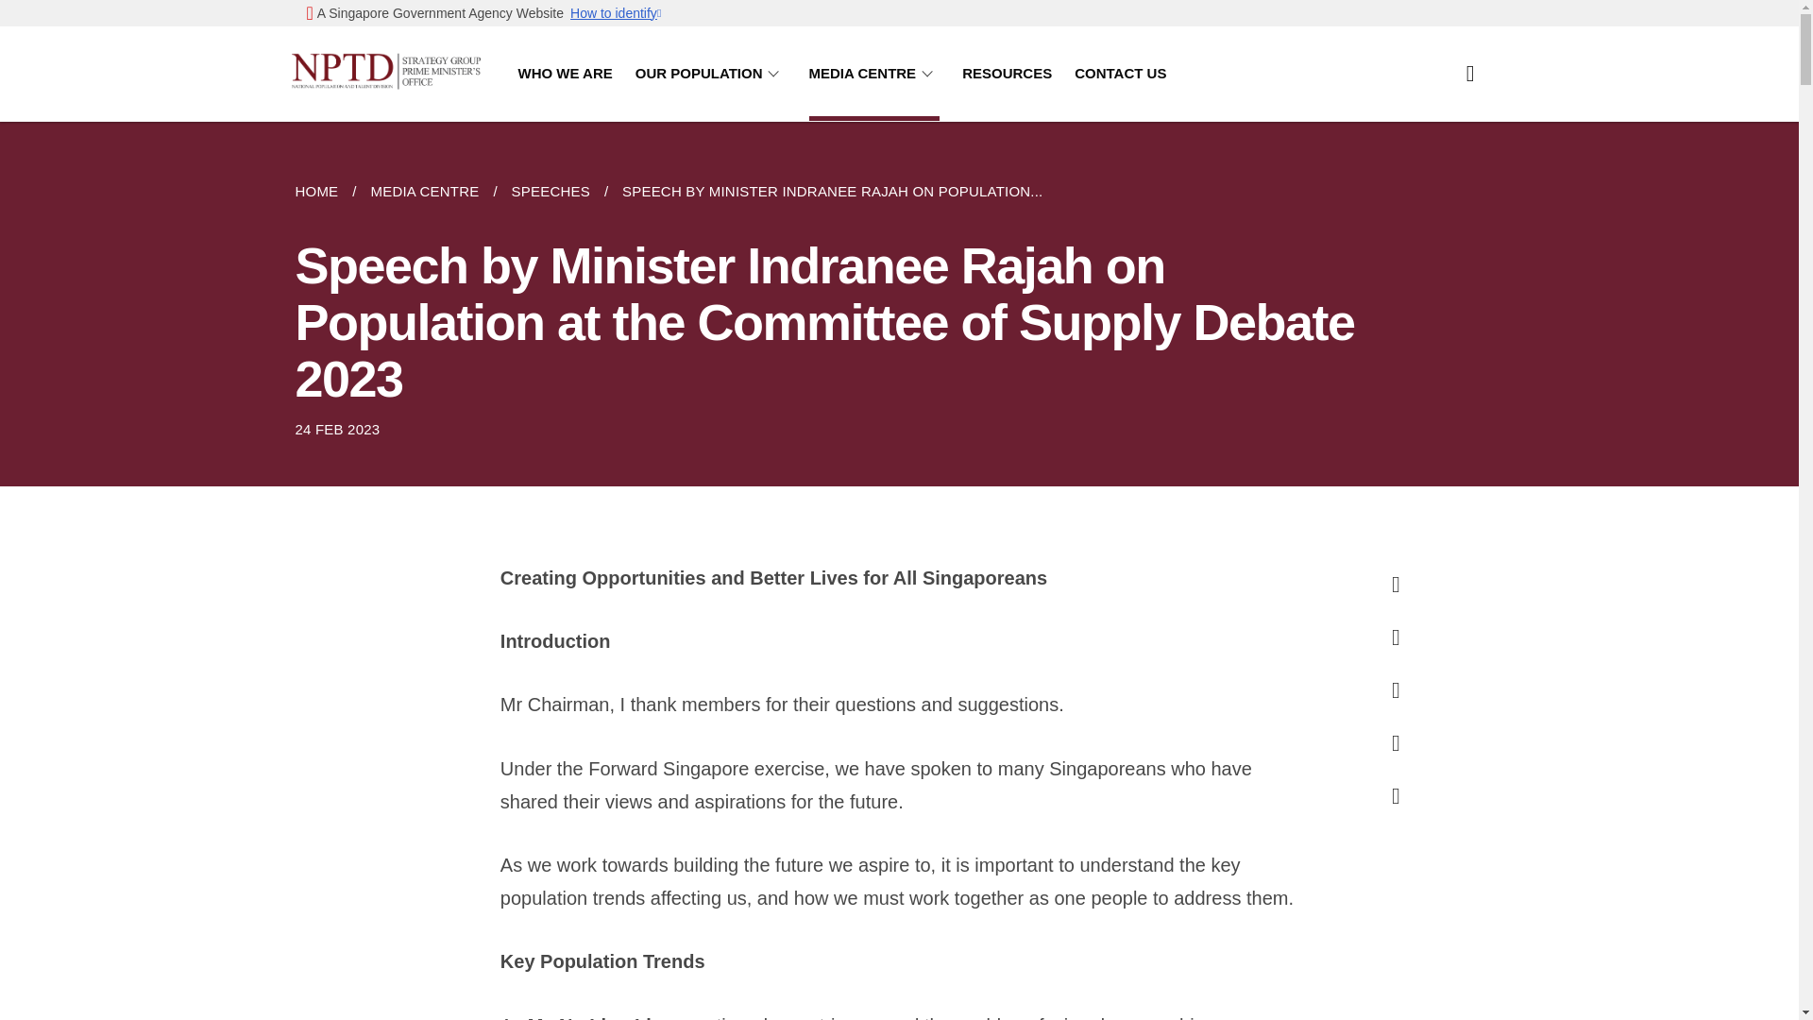 The image size is (1813, 1020). What do you see at coordinates (711, 74) in the screenshot?
I see `OUR POPULATION` at bounding box center [711, 74].